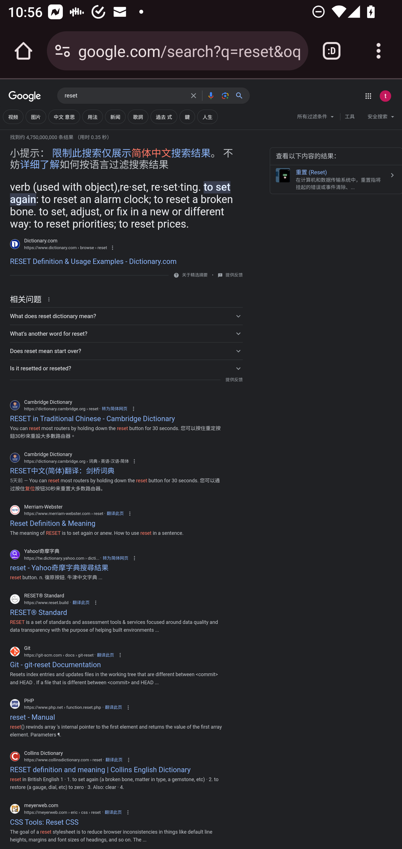 The width and height of the screenshot is (402, 849). I want to click on reset, so click(125, 96).